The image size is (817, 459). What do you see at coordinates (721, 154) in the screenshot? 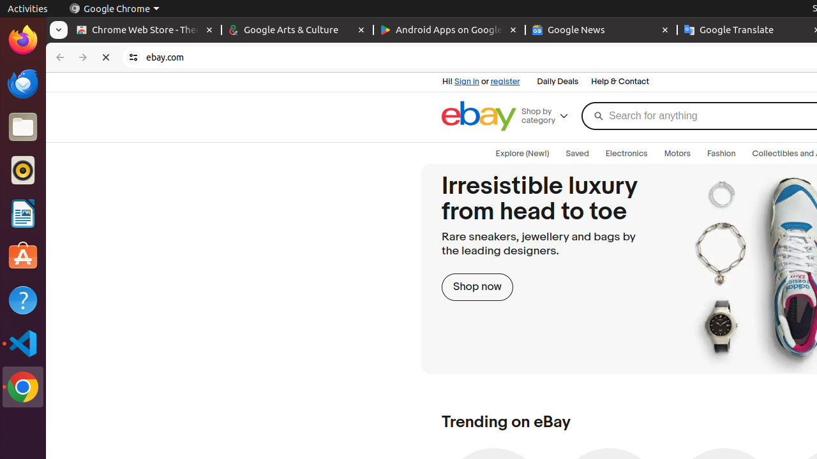
I see `Fashion` at bounding box center [721, 154].